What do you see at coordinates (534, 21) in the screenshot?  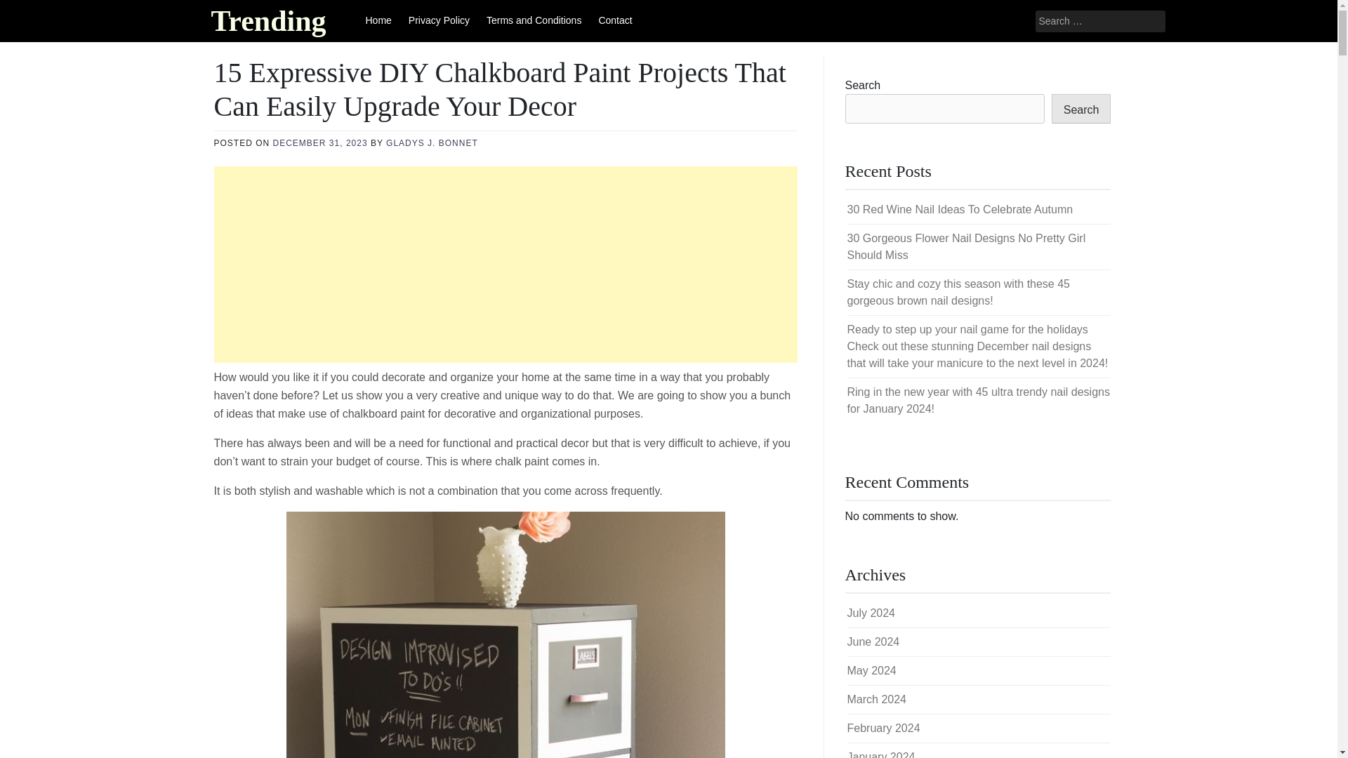 I see `Terms and Conditions` at bounding box center [534, 21].